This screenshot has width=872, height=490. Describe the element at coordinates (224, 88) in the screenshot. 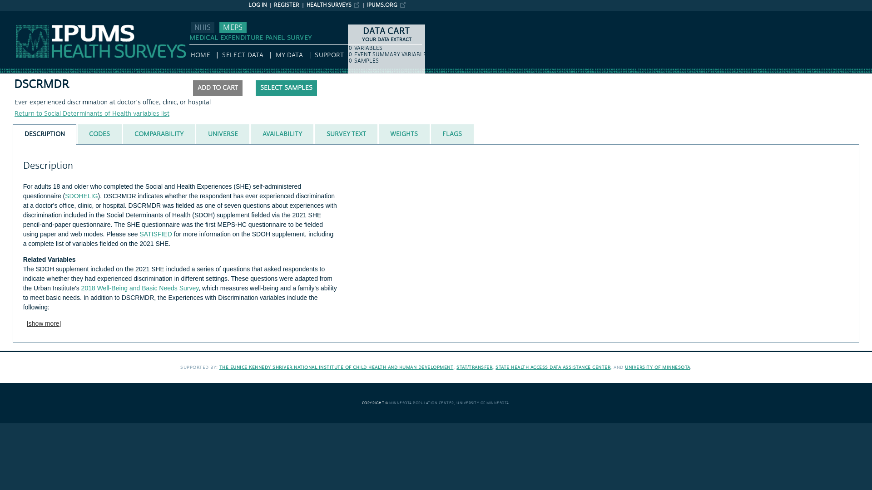

I see `tooltip` at that location.